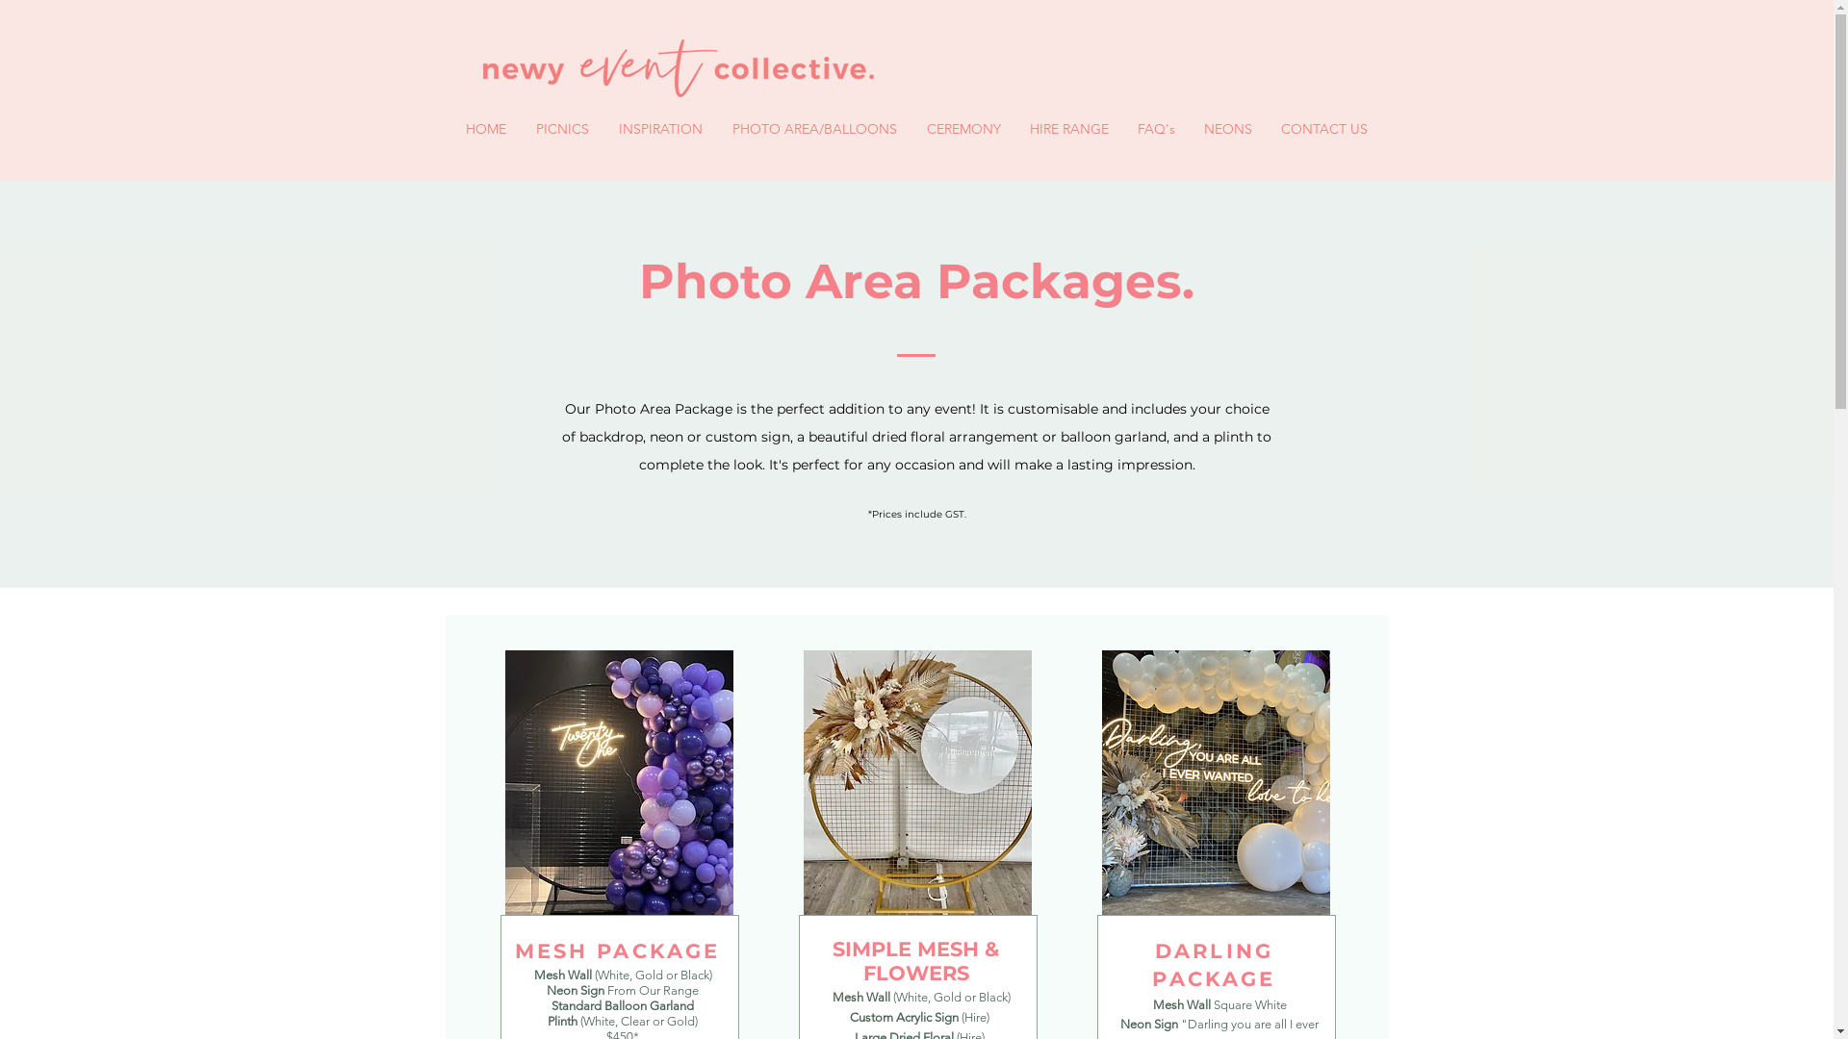  What do you see at coordinates (964, 129) in the screenshot?
I see `CEREMONY` at bounding box center [964, 129].